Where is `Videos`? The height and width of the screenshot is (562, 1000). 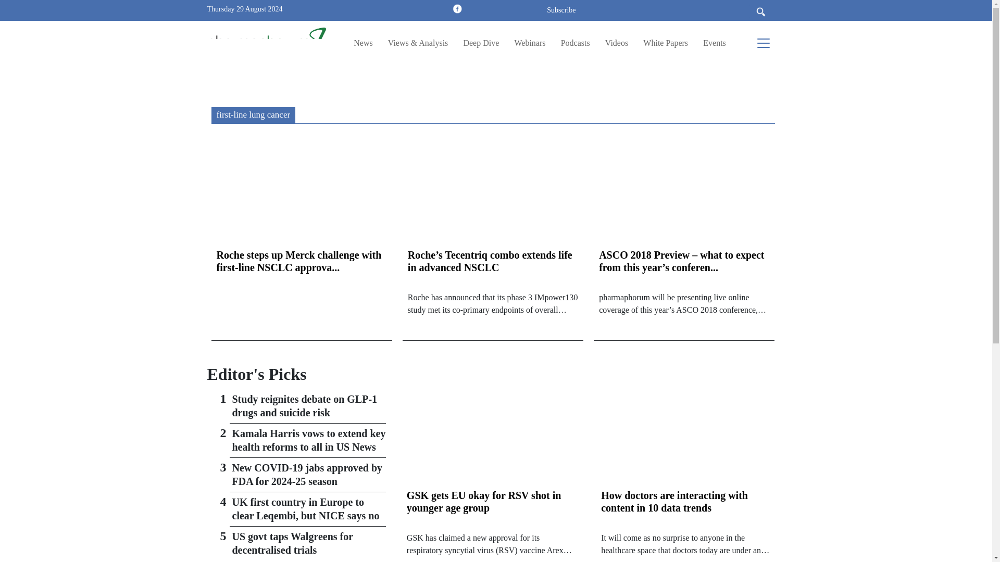
Videos is located at coordinates (616, 43).